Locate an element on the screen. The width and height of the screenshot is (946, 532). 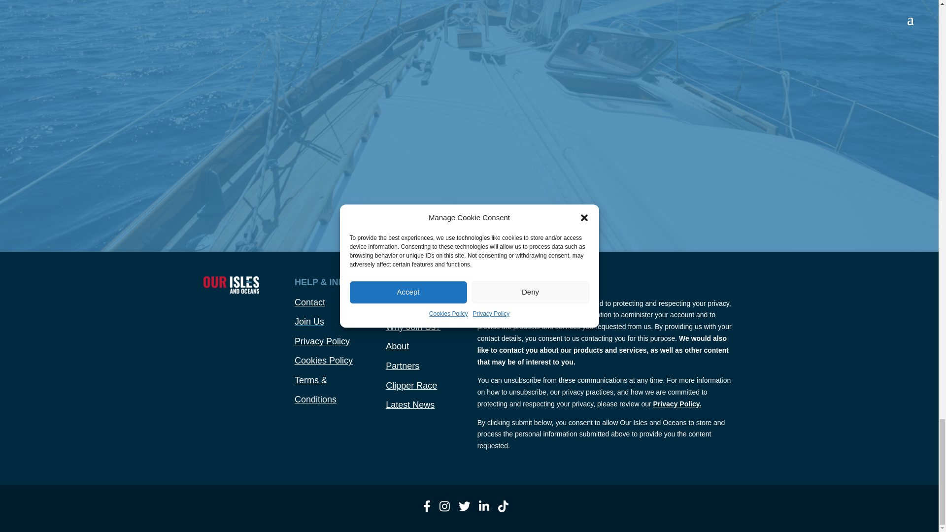
Follow us on TikTok is located at coordinates (504, 510).